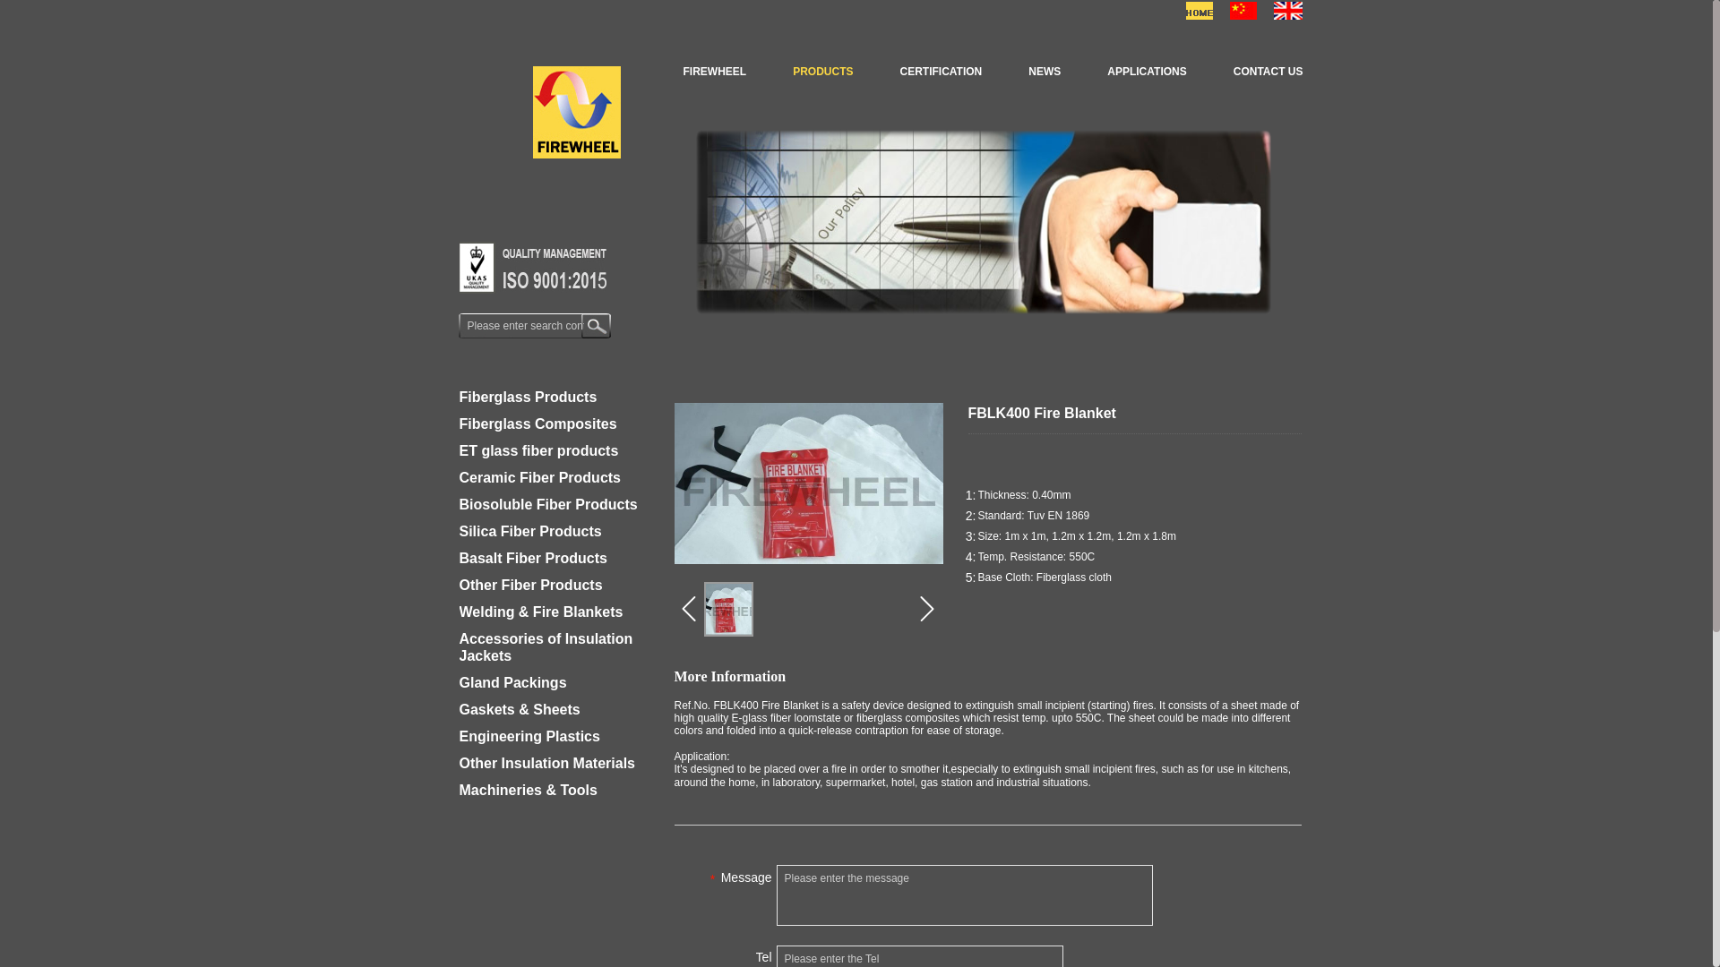  Describe the element at coordinates (1288, 11) in the screenshot. I see `lan` at that location.